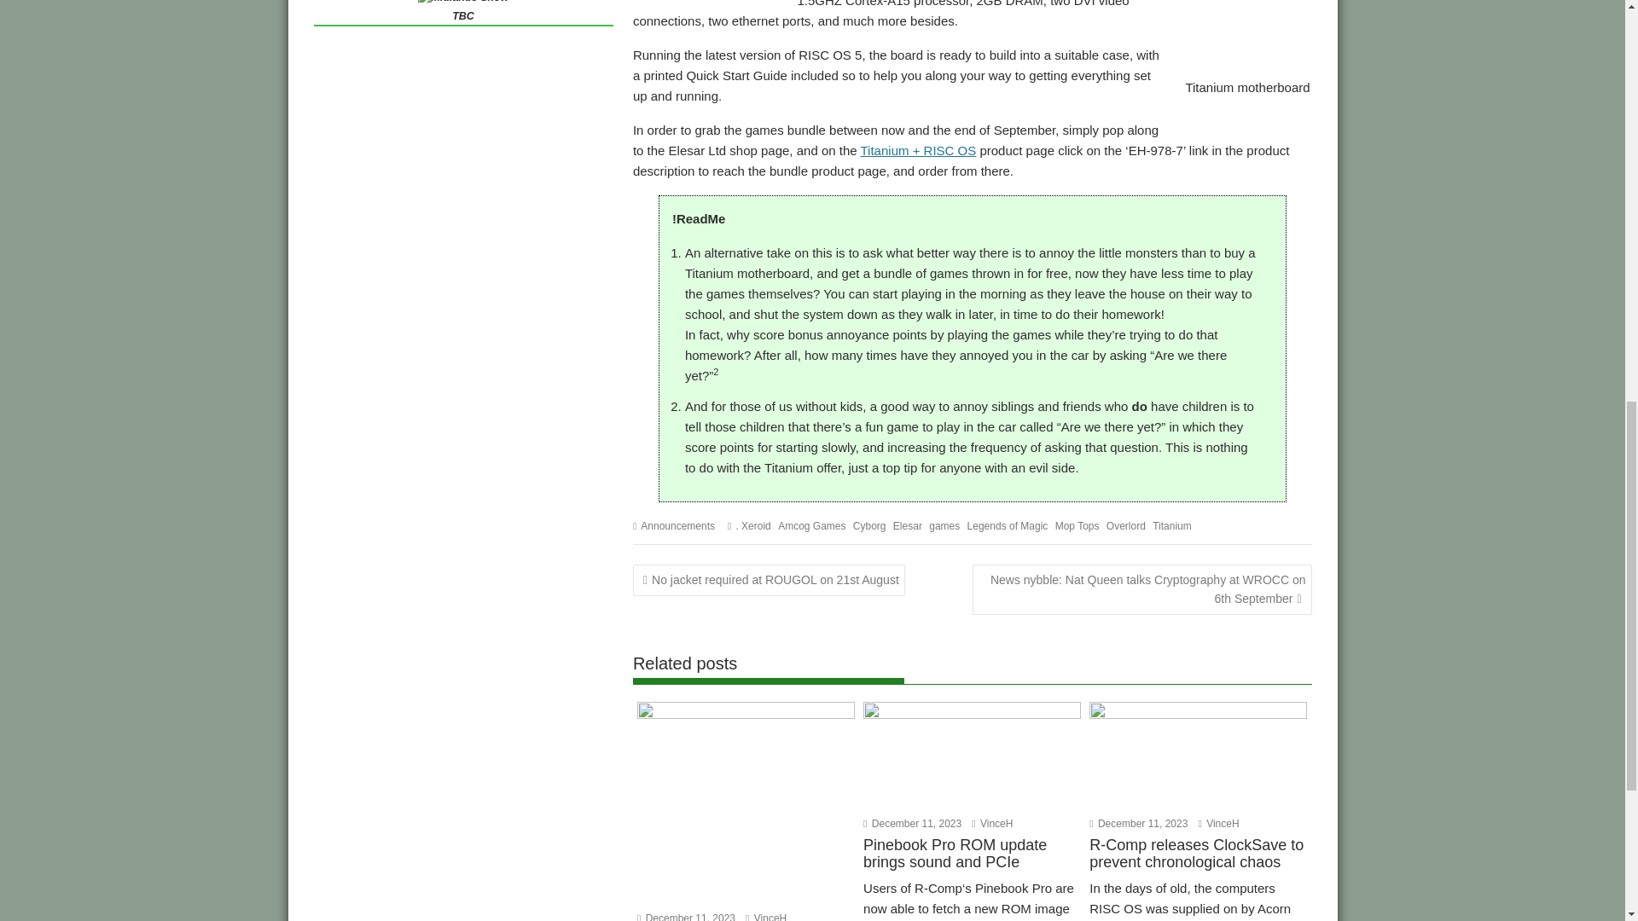 The image size is (1638, 921). Describe the element at coordinates (769, 580) in the screenshot. I see `No jacket required at ROUGOL on 21st August` at that location.